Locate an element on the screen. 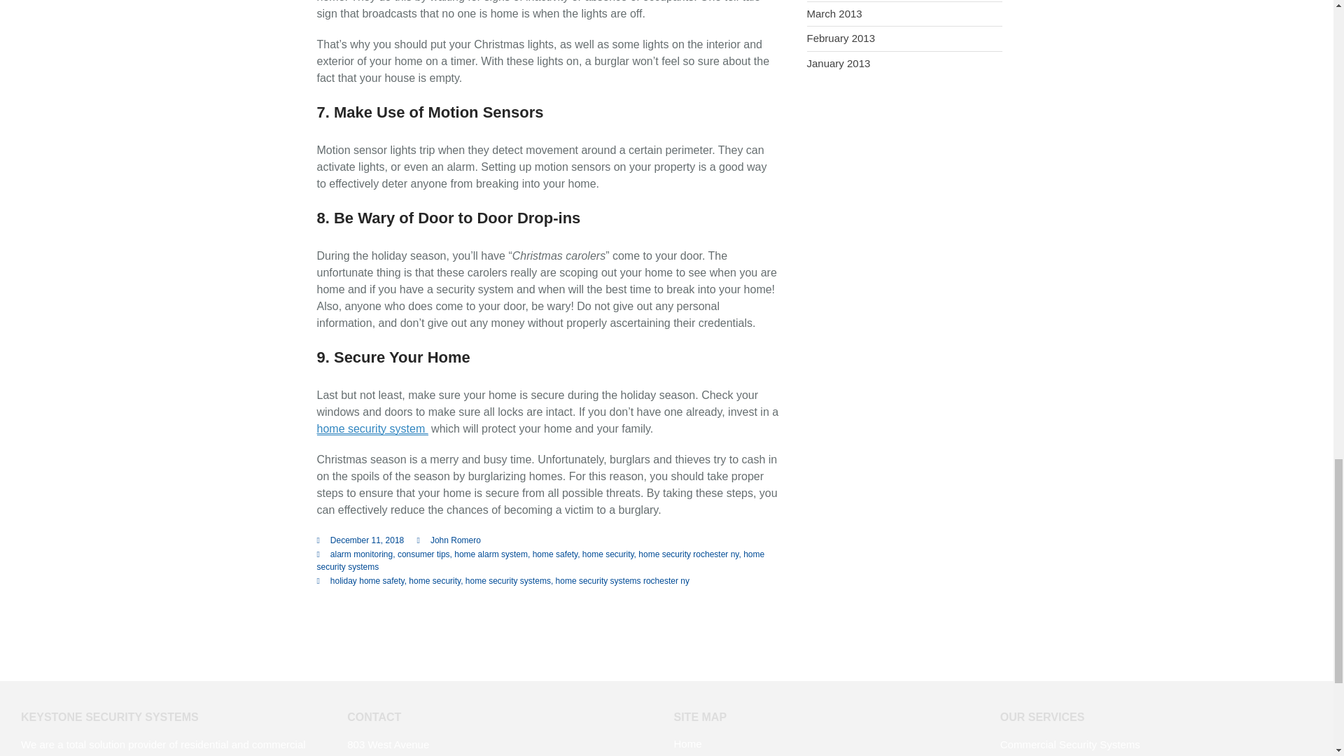 Image resolution: width=1344 pixels, height=756 pixels. John Romero is located at coordinates (455, 540).